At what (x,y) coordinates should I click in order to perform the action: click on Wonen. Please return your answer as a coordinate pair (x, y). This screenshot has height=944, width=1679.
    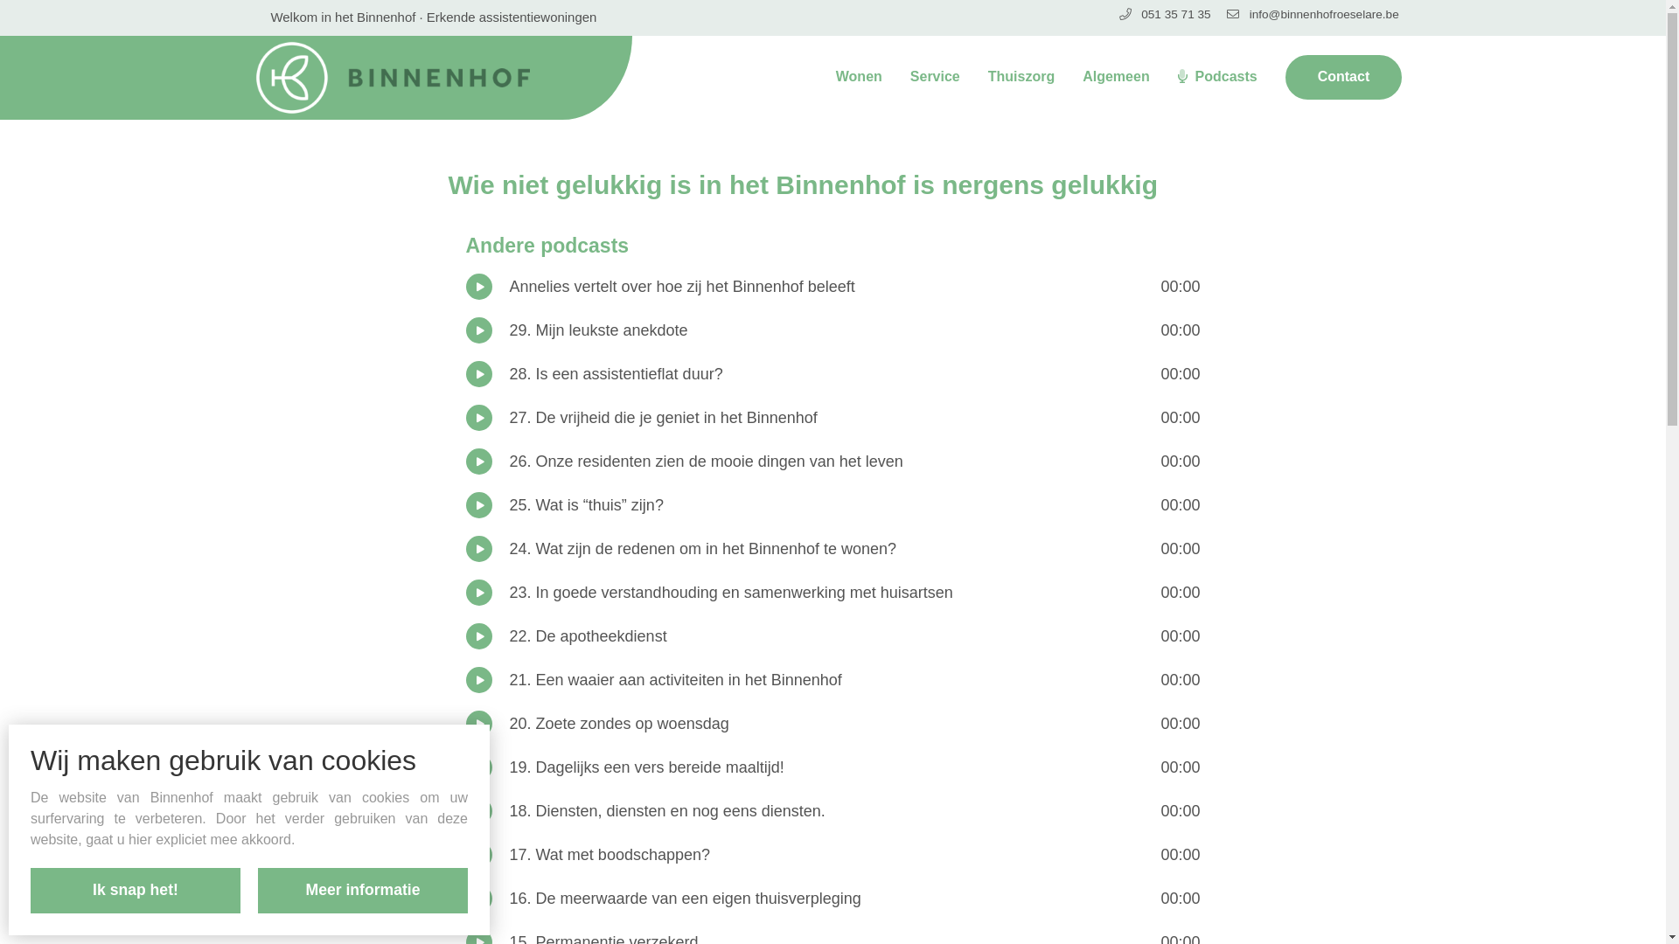
    Looking at the image, I should click on (859, 77).